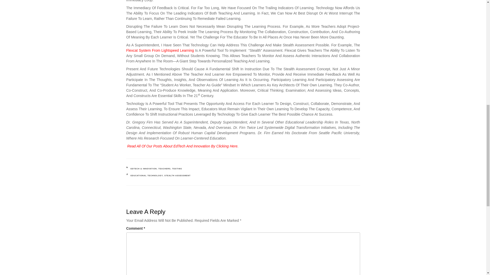 This screenshot has width=490, height=275. What do you see at coordinates (146, 175) in the screenshot?
I see `EDUCATIONAL TECHNOLOGY` at bounding box center [146, 175].